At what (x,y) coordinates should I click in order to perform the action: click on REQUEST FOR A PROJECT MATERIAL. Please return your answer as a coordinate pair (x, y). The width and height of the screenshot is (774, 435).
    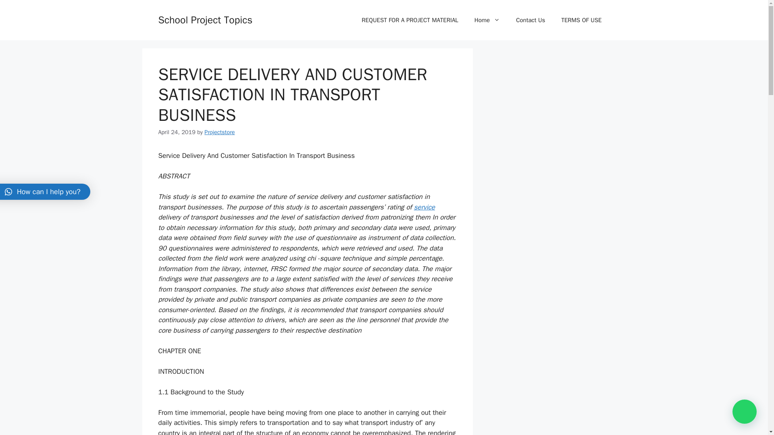
    Looking at the image, I should click on (410, 20).